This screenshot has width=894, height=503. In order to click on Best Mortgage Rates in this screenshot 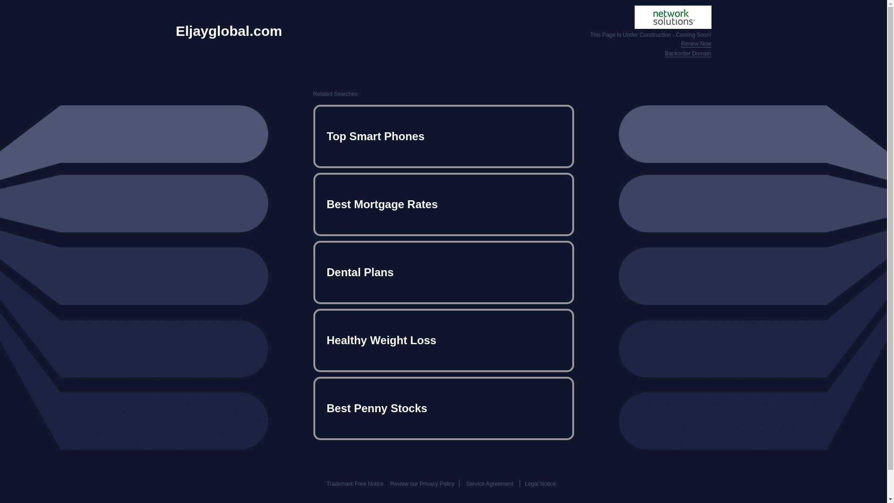, I will do `click(443, 204)`.